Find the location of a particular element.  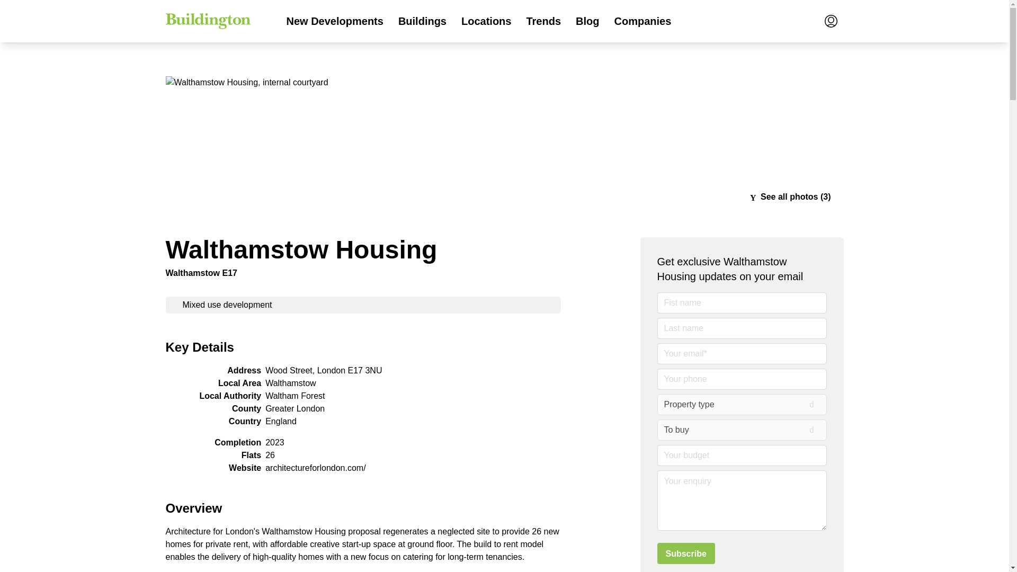

New Developments is located at coordinates (335, 21).